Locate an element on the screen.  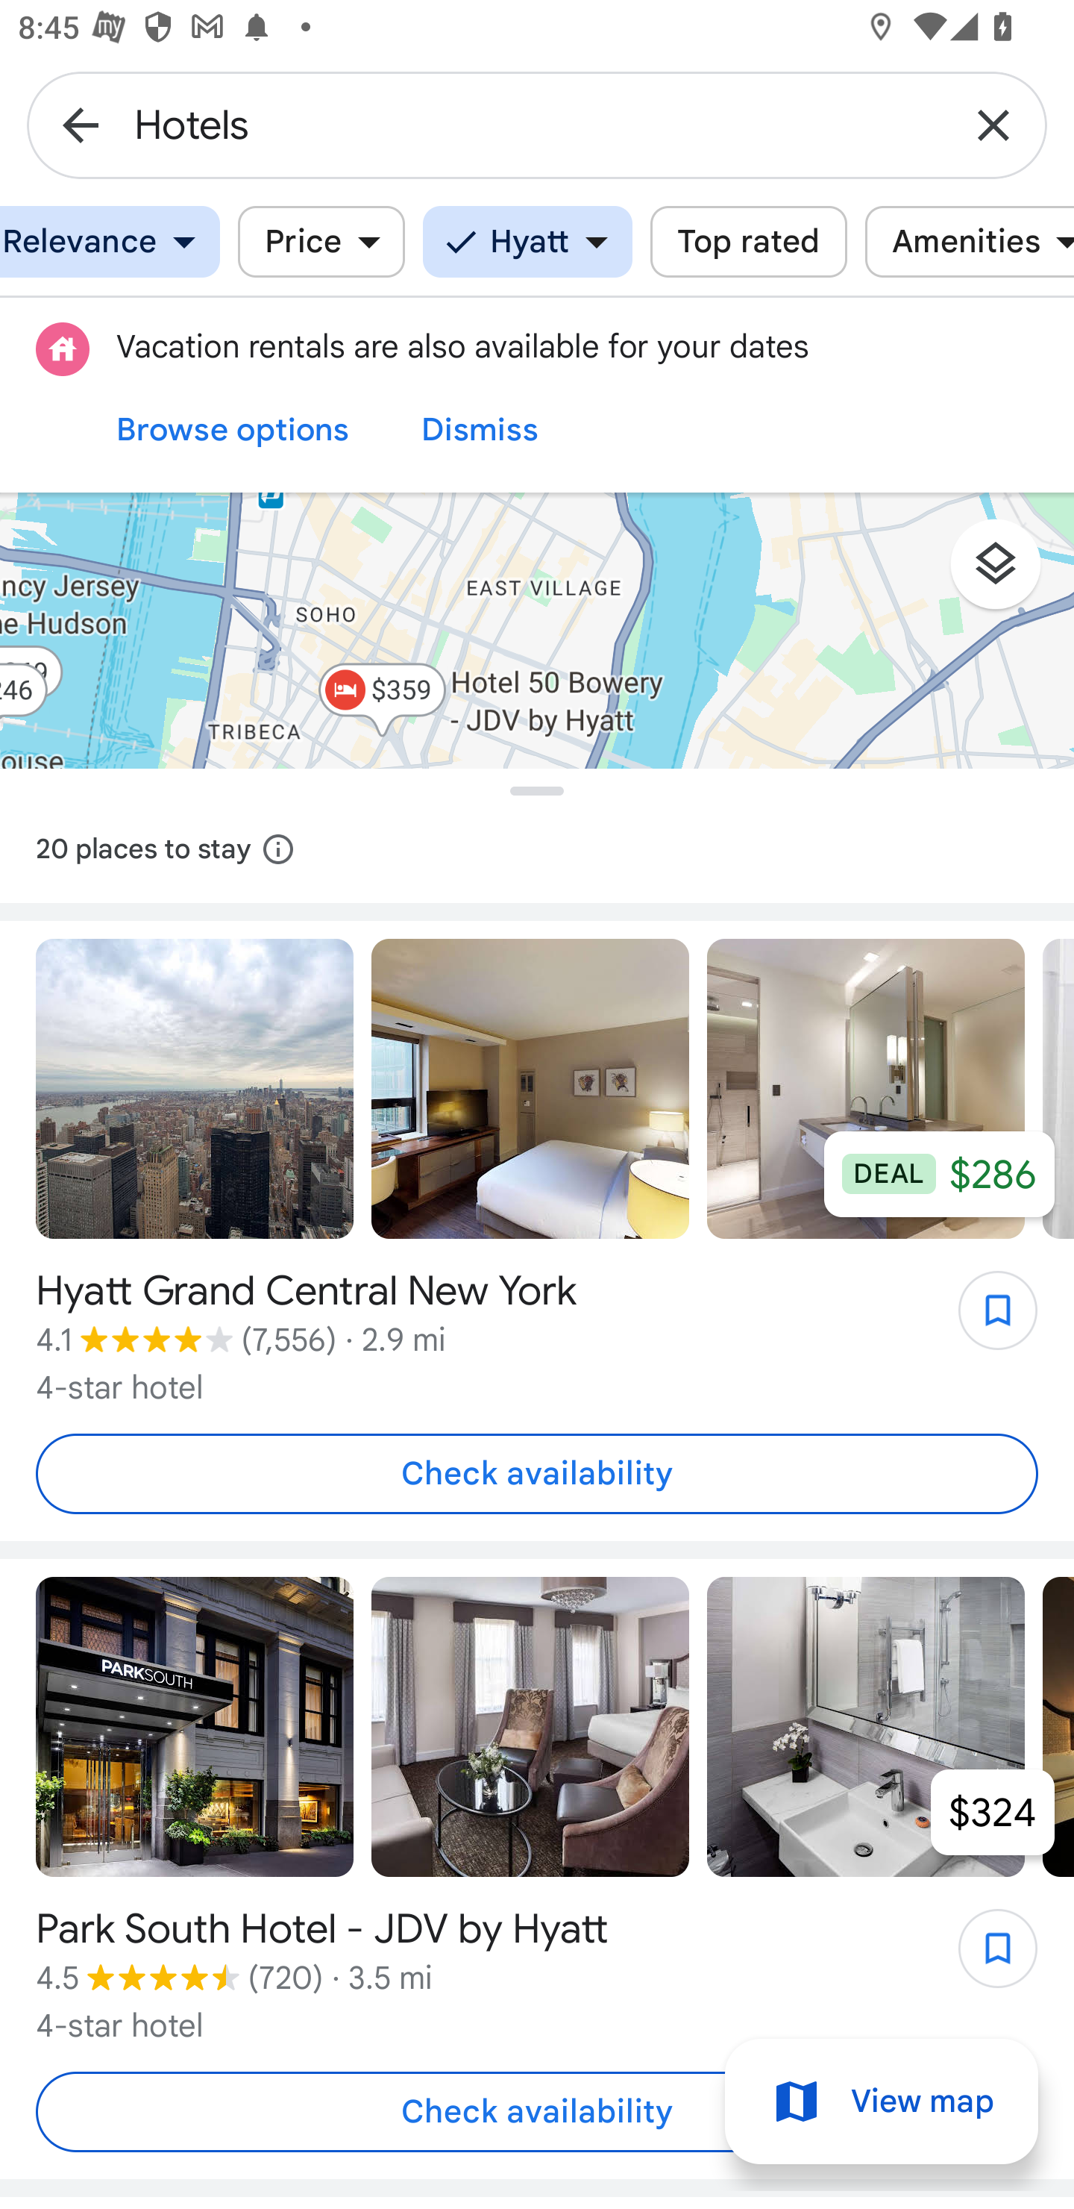
DEAL $286 $286 at Hyatt Grand Central New York is located at coordinates (940, 1173).